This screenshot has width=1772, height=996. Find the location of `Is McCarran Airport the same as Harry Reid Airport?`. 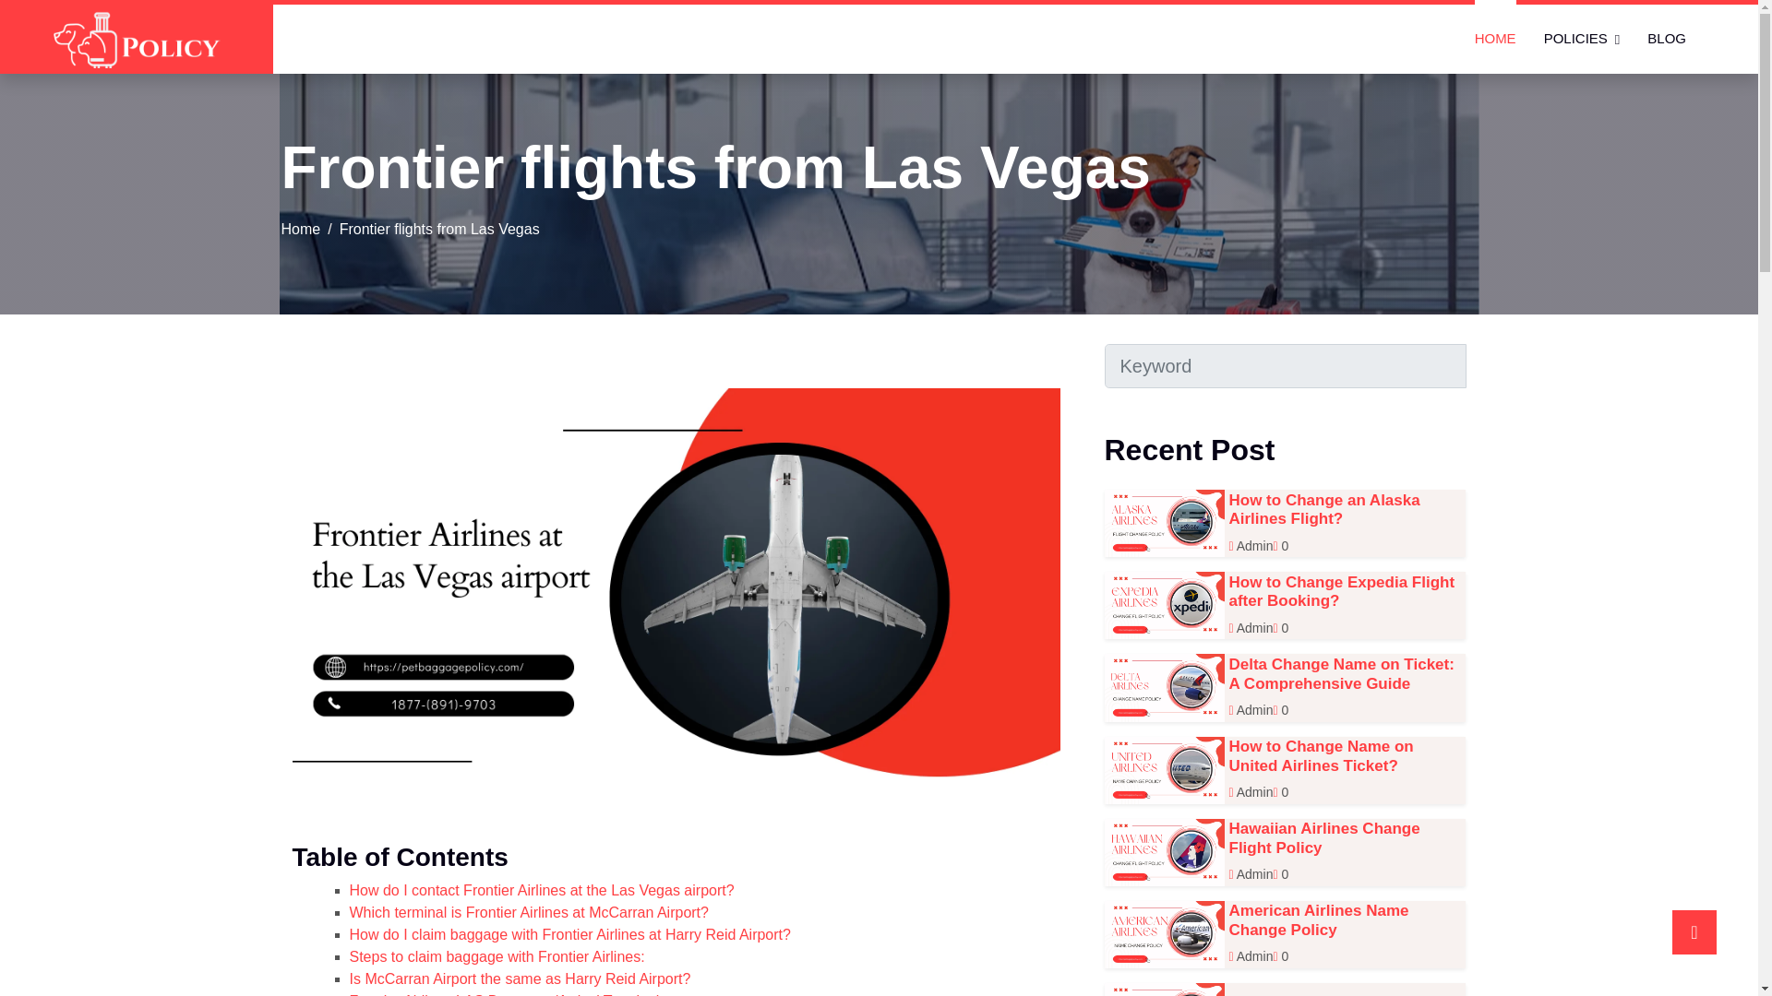

Is McCarran Airport the same as Harry Reid Airport? is located at coordinates (520, 979).